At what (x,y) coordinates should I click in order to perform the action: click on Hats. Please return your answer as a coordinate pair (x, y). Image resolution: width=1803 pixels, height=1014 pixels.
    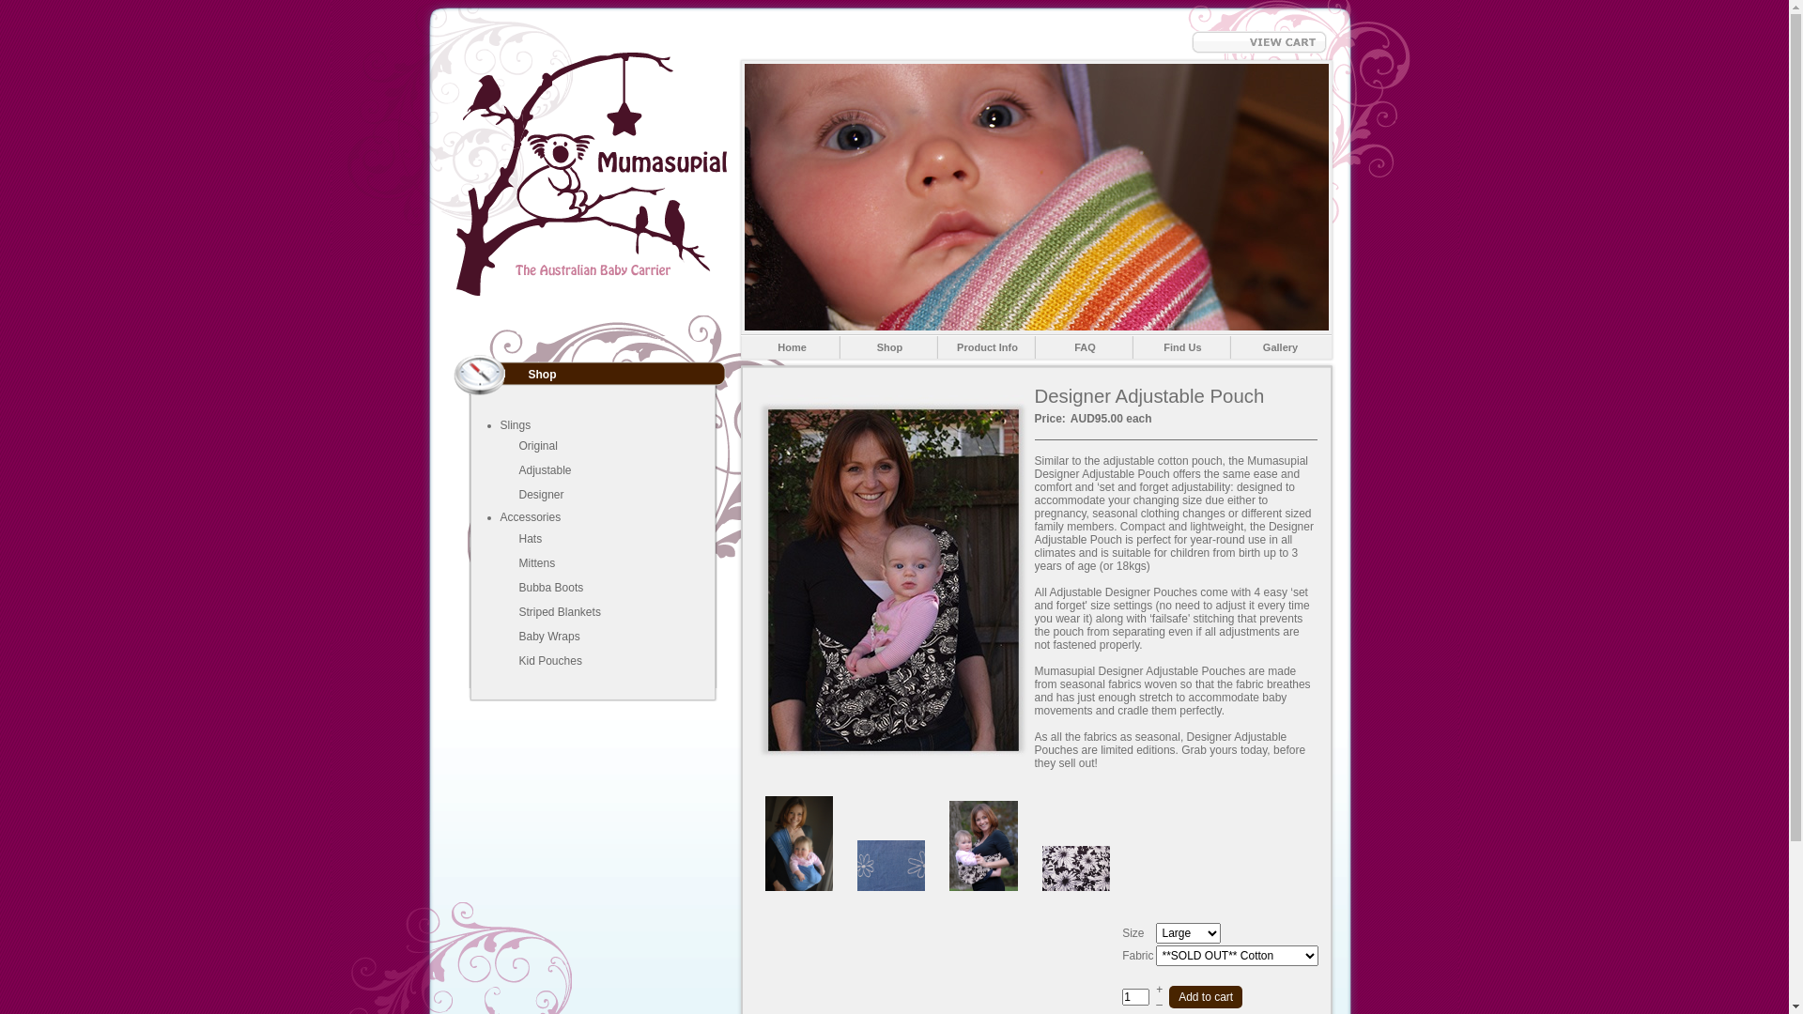
    Looking at the image, I should click on (530, 539).